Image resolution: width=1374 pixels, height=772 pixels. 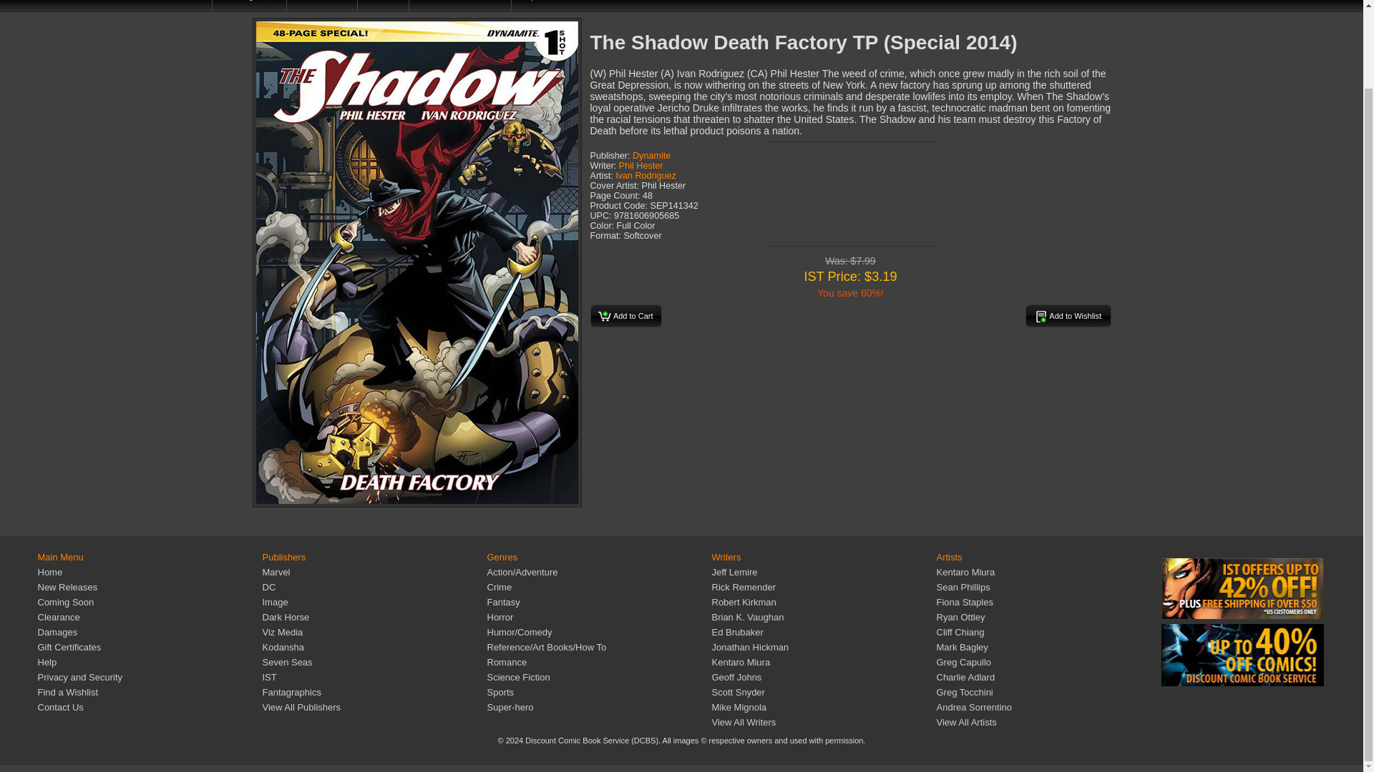 What do you see at coordinates (384, 6) in the screenshot?
I see `Sales` at bounding box center [384, 6].